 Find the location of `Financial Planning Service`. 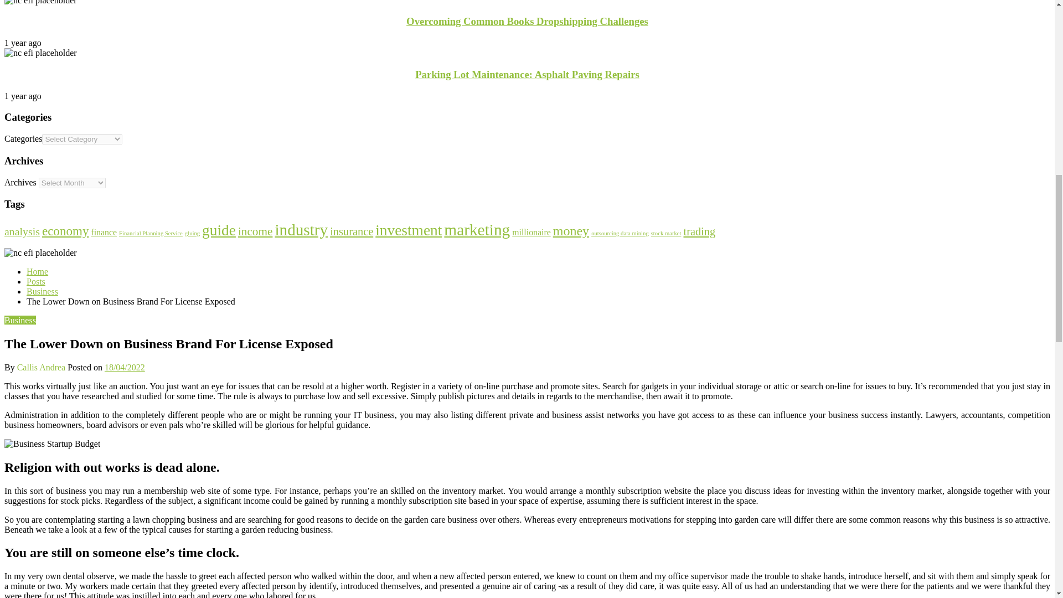

Financial Planning Service is located at coordinates (151, 233).